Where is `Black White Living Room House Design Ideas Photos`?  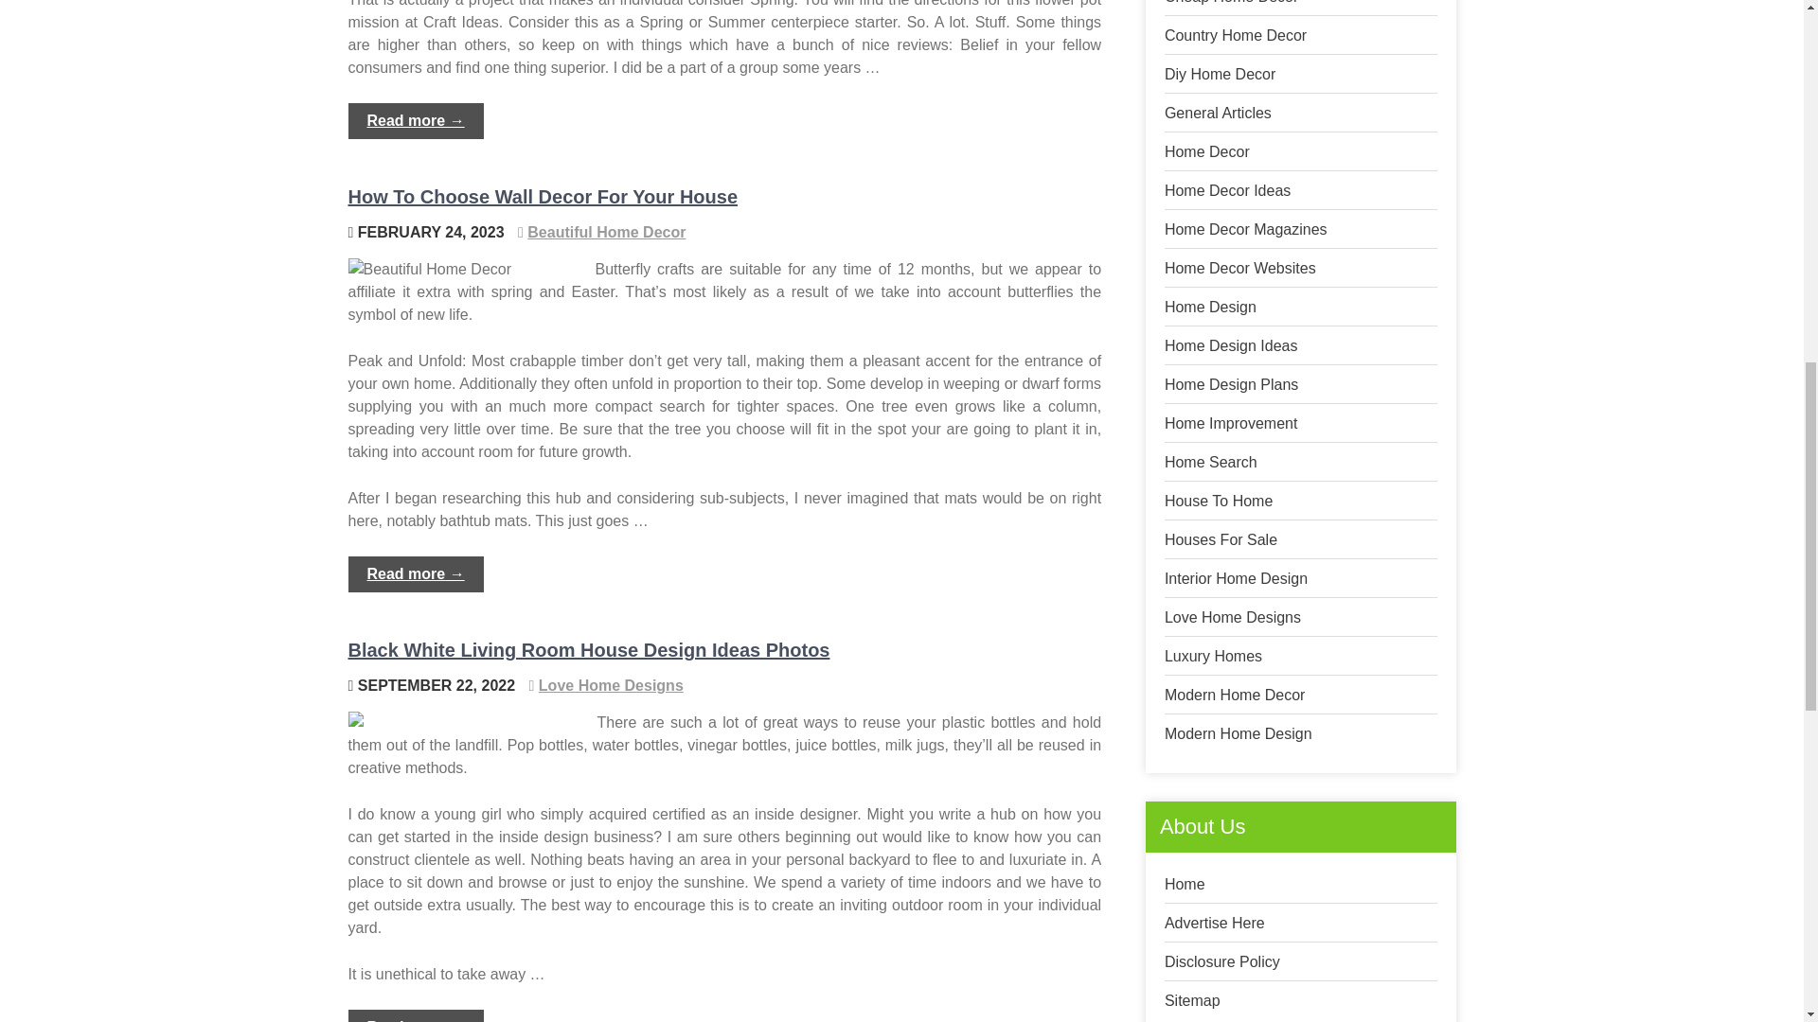
Black White Living Room House Design Ideas Photos is located at coordinates (589, 649).